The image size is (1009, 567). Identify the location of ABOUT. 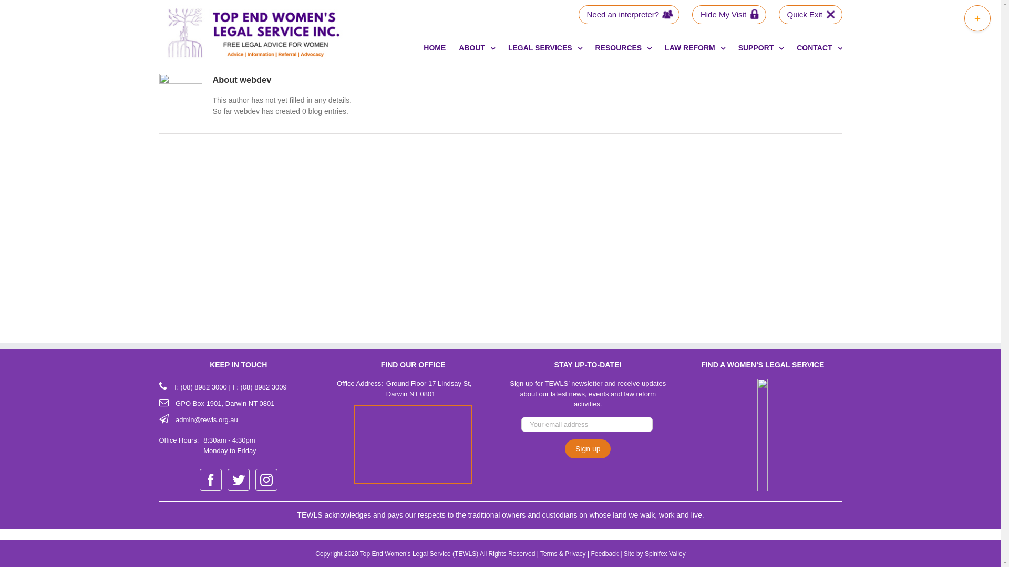
(477, 46).